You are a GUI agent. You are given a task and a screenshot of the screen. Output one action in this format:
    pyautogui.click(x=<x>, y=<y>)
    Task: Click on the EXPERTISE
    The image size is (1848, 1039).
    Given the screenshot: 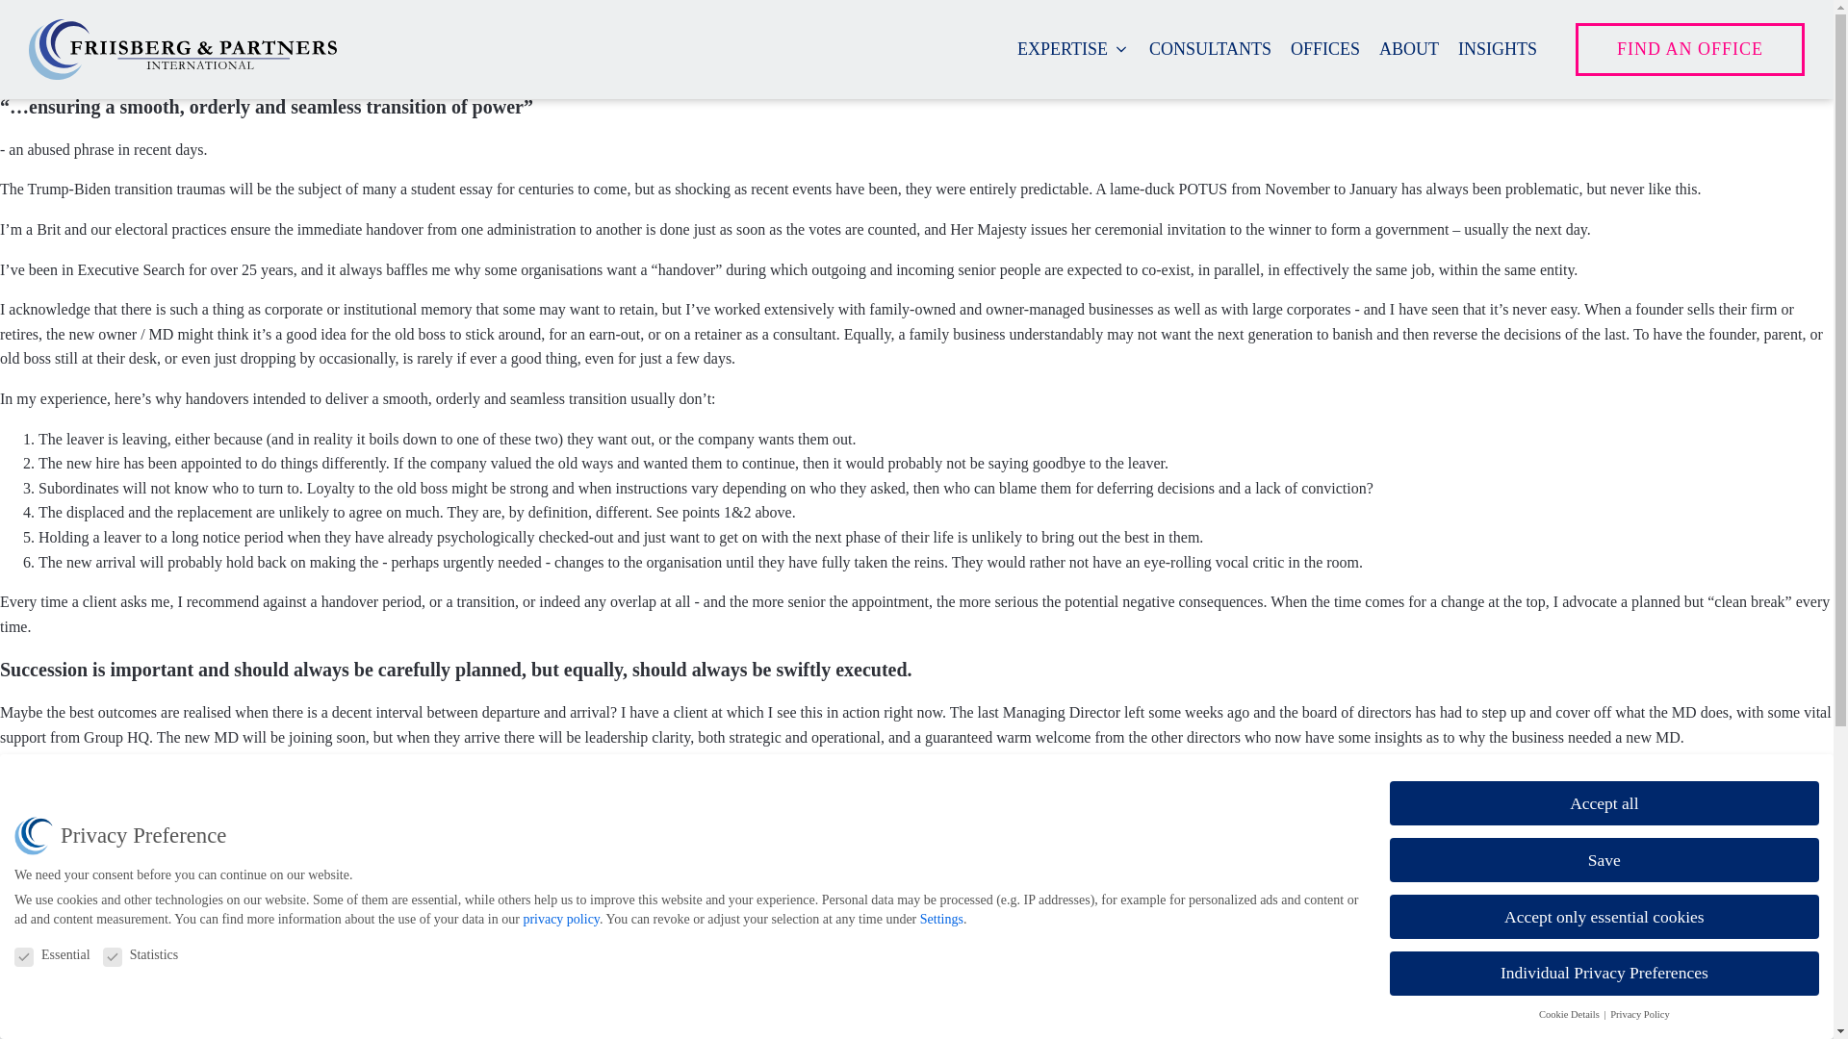 What is the action you would take?
    pyautogui.click(x=1073, y=48)
    